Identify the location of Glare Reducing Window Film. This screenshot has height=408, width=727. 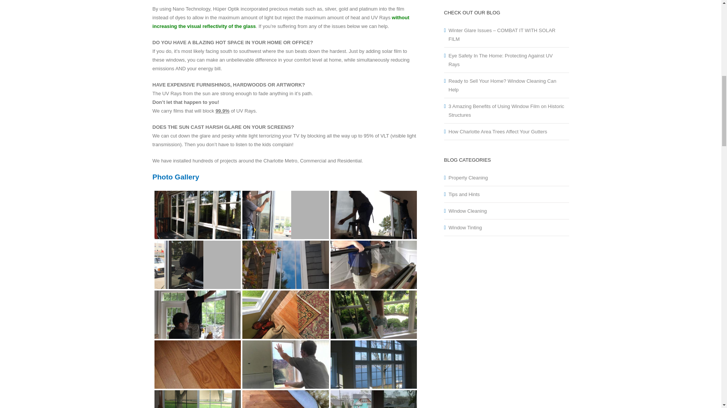
(374, 215).